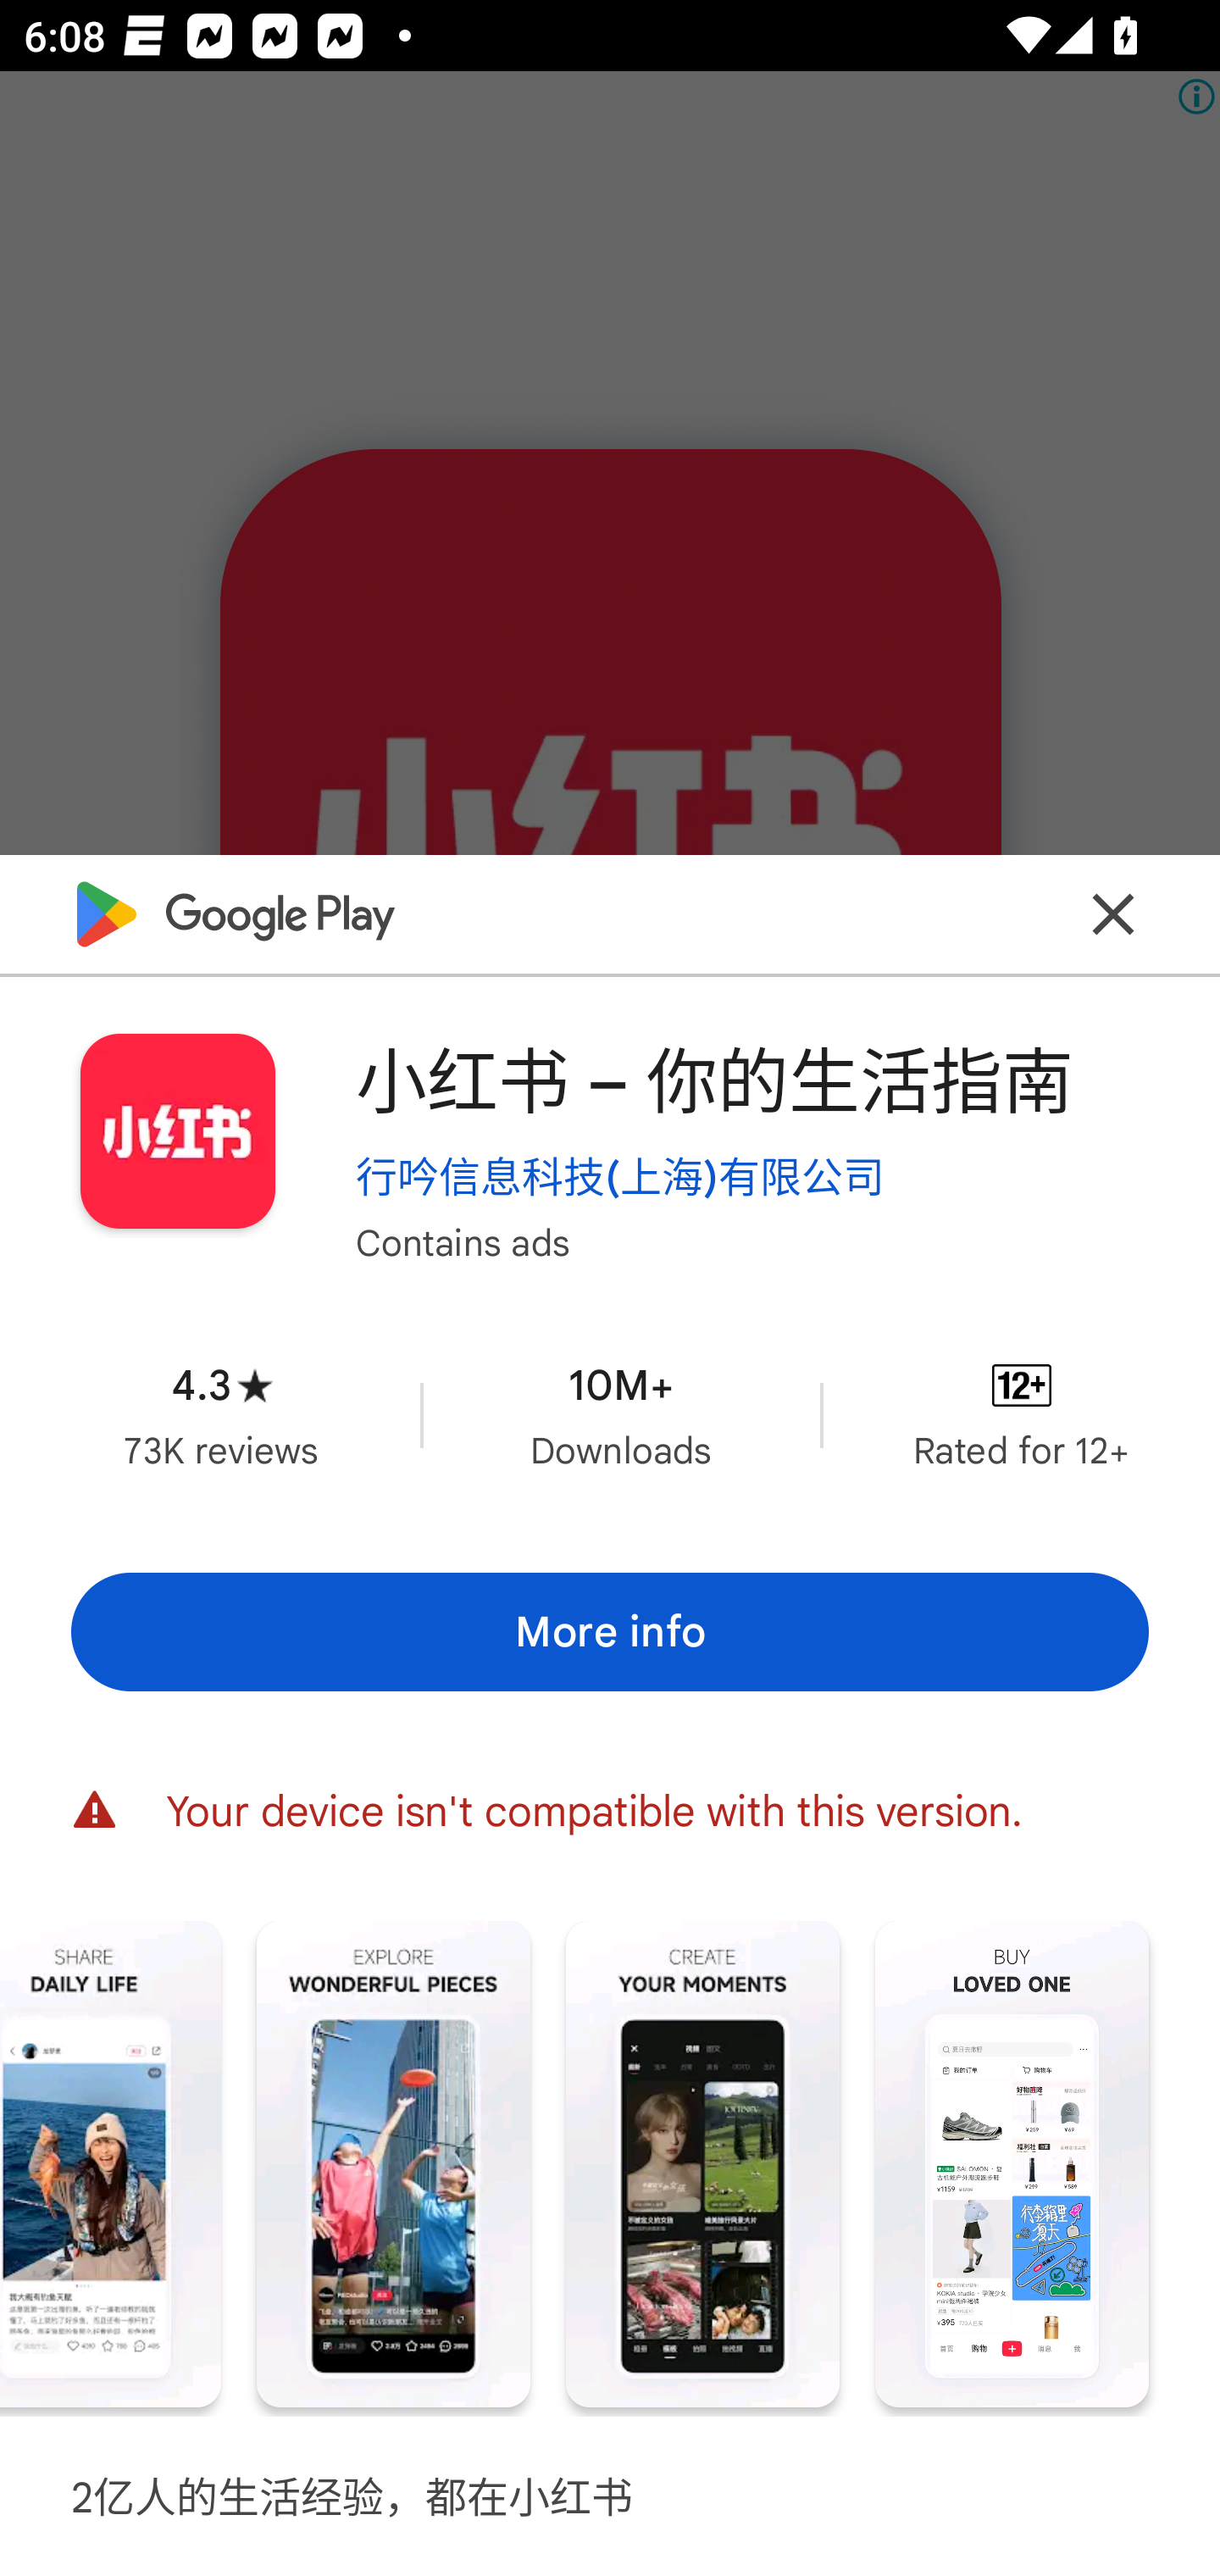 The width and height of the screenshot is (1220, 2576). Describe the element at coordinates (110, 2164) in the screenshot. I see `Screenshot "2" of "5"` at that location.